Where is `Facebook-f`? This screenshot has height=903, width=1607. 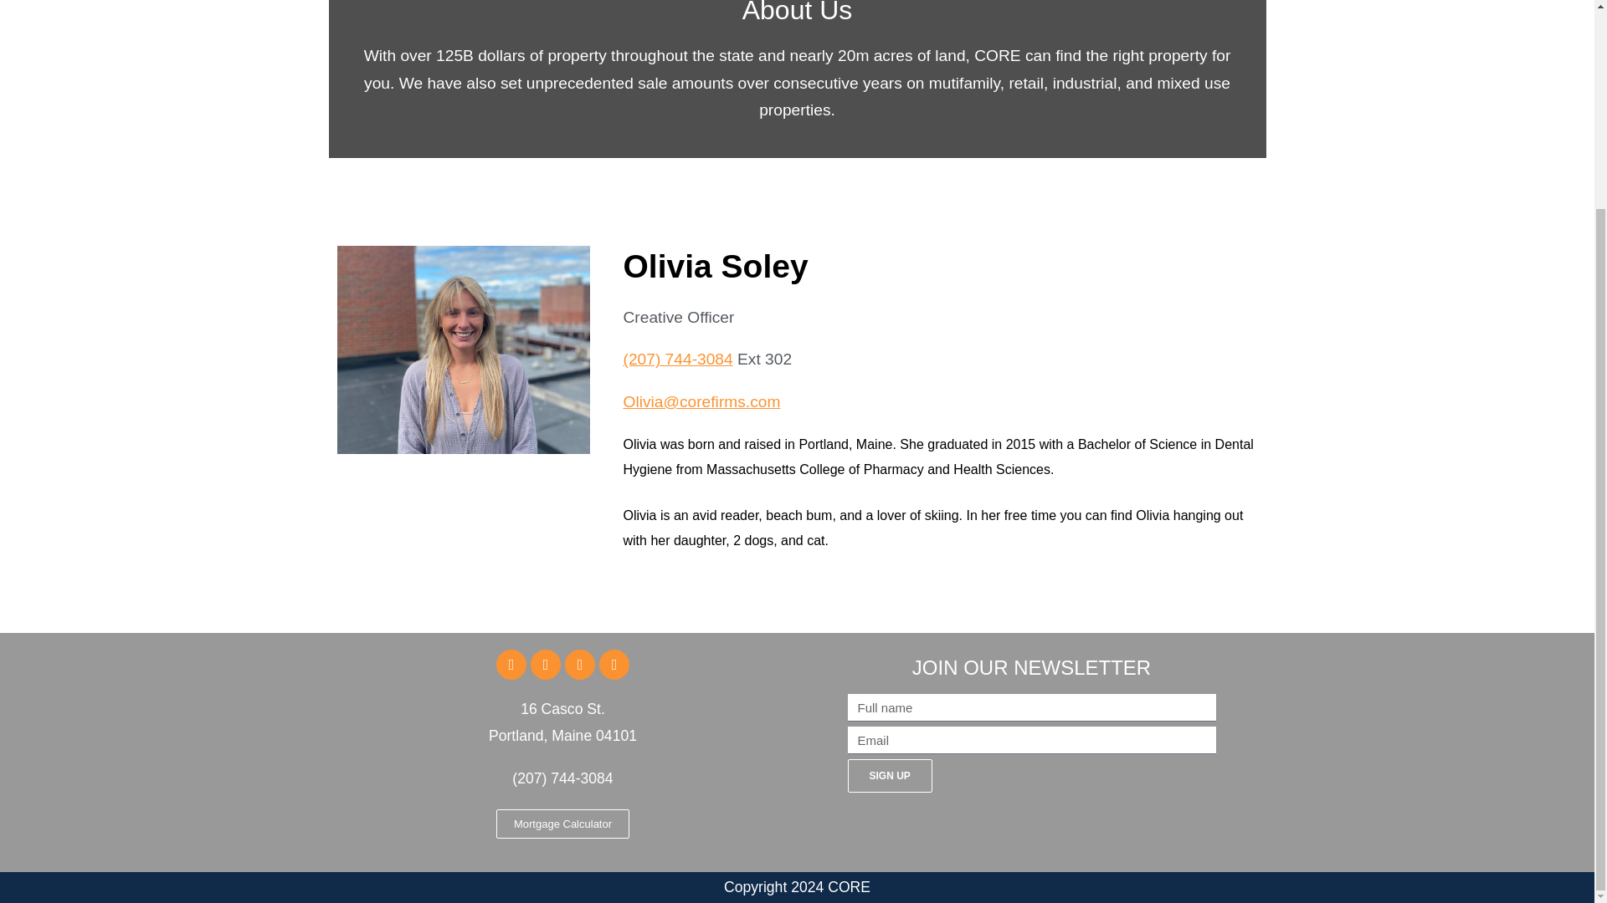 Facebook-f is located at coordinates (511, 664).